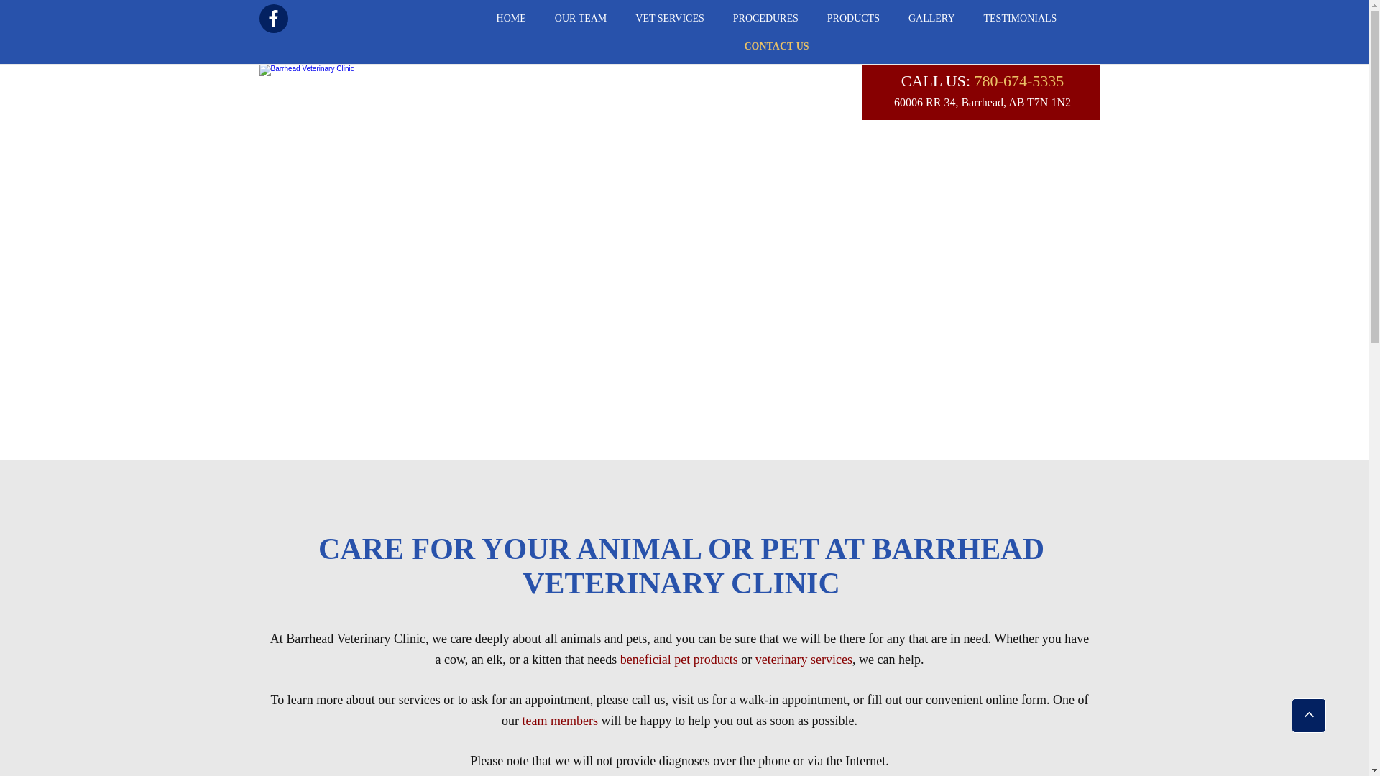 Image resolution: width=1380 pixels, height=776 pixels. What do you see at coordinates (1019, 83) in the screenshot?
I see `780-674-5335` at bounding box center [1019, 83].